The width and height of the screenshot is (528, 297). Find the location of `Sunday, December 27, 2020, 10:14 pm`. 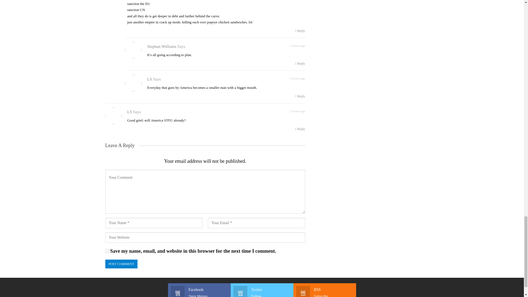

Sunday, December 27, 2020, 10:14 pm is located at coordinates (300, 96).